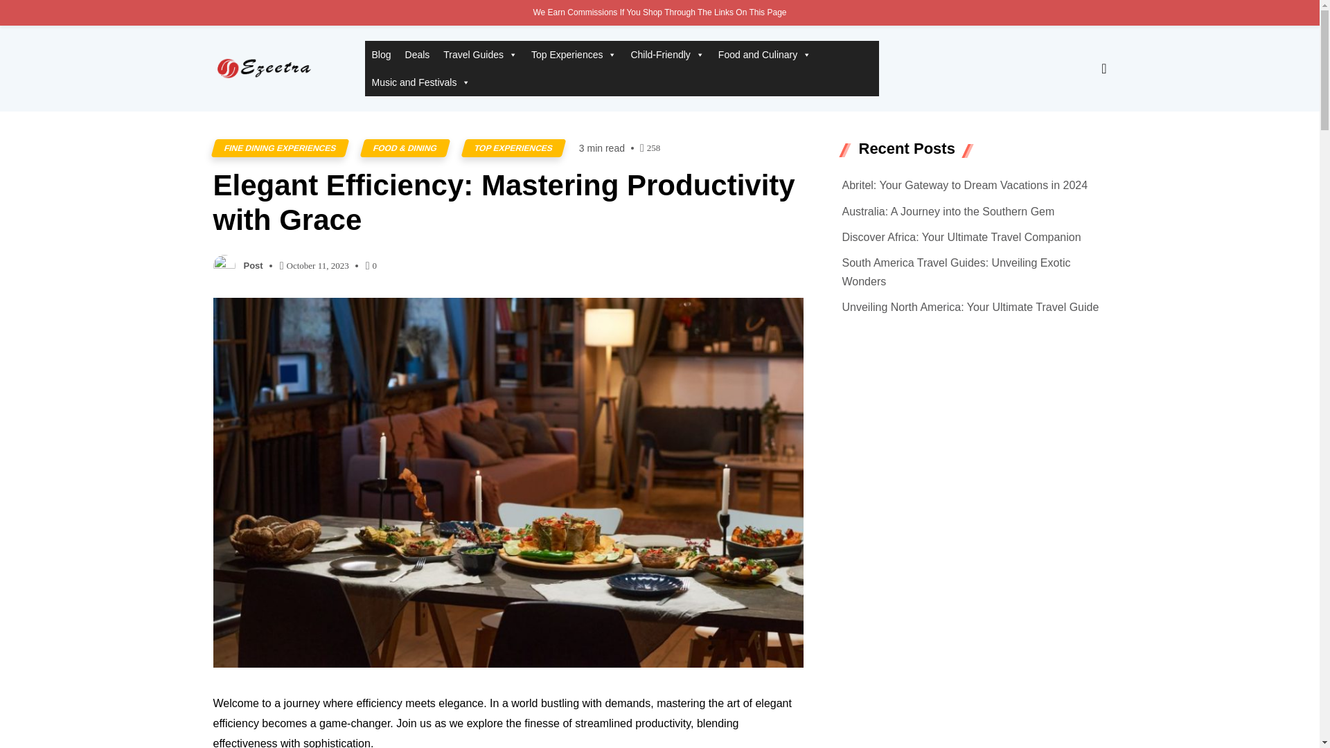 Image resolution: width=1330 pixels, height=748 pixels. Describe the element at coordinates (381, 55) in the screenshot. I see `Blog` at that location.